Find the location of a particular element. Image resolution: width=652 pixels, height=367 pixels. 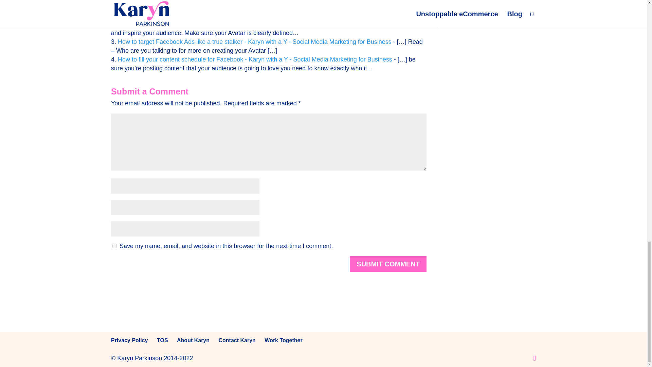

Unwritten Rules of Social Media Etiquette for business is located at coordinates (191, 24).